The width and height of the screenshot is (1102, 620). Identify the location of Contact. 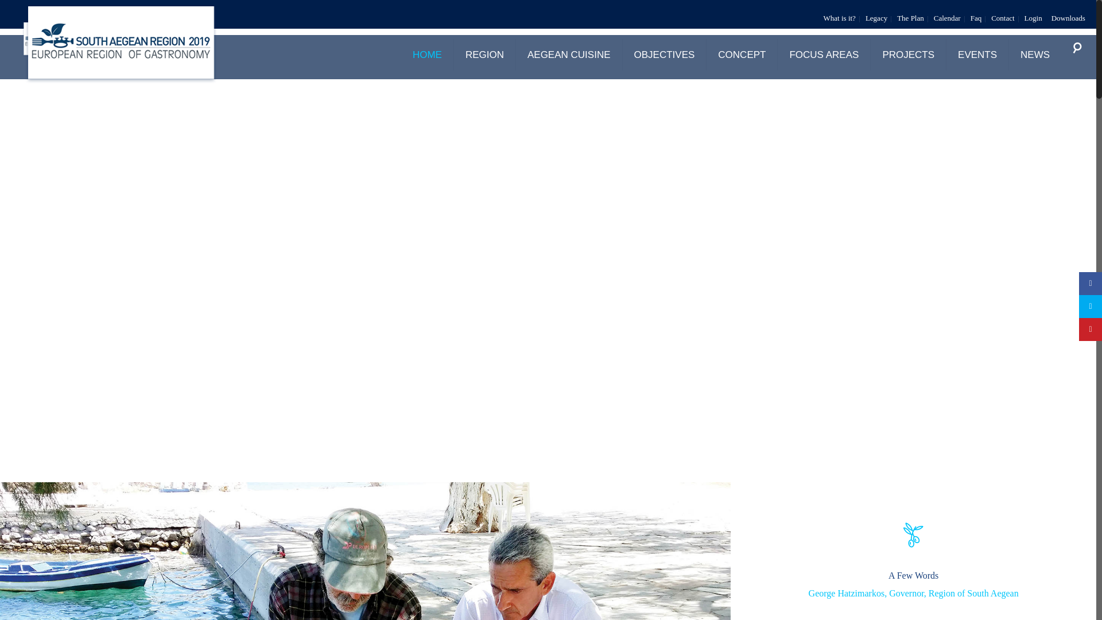
(1002, 17).